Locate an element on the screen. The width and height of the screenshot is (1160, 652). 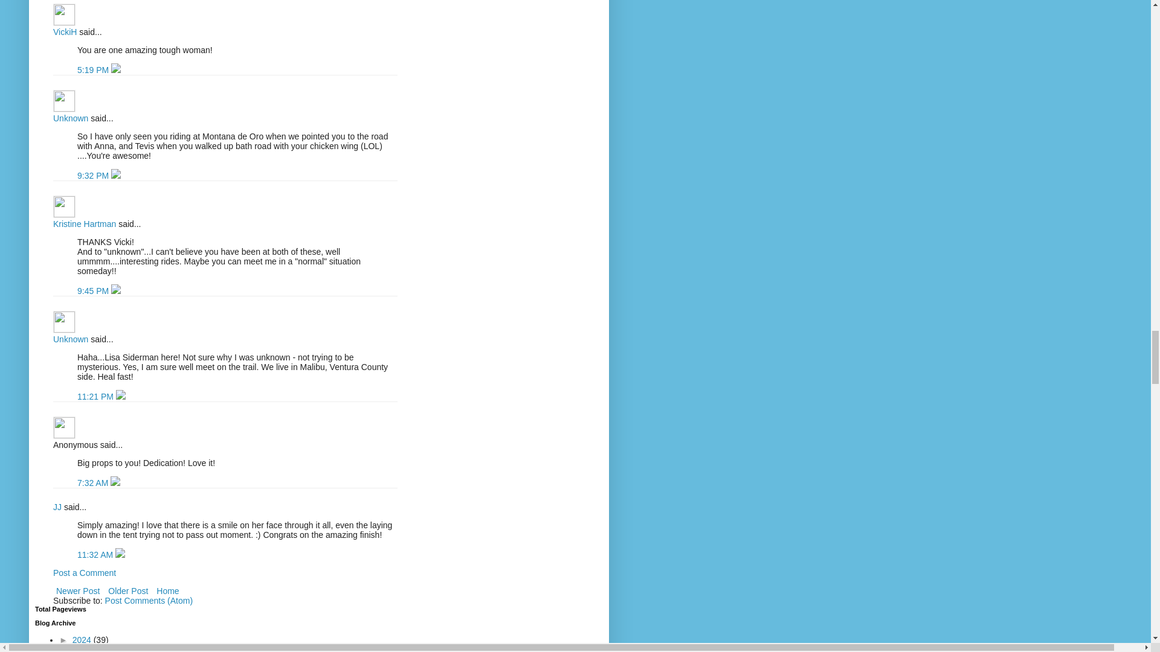
Unknown is located at coordinates (70, 339).